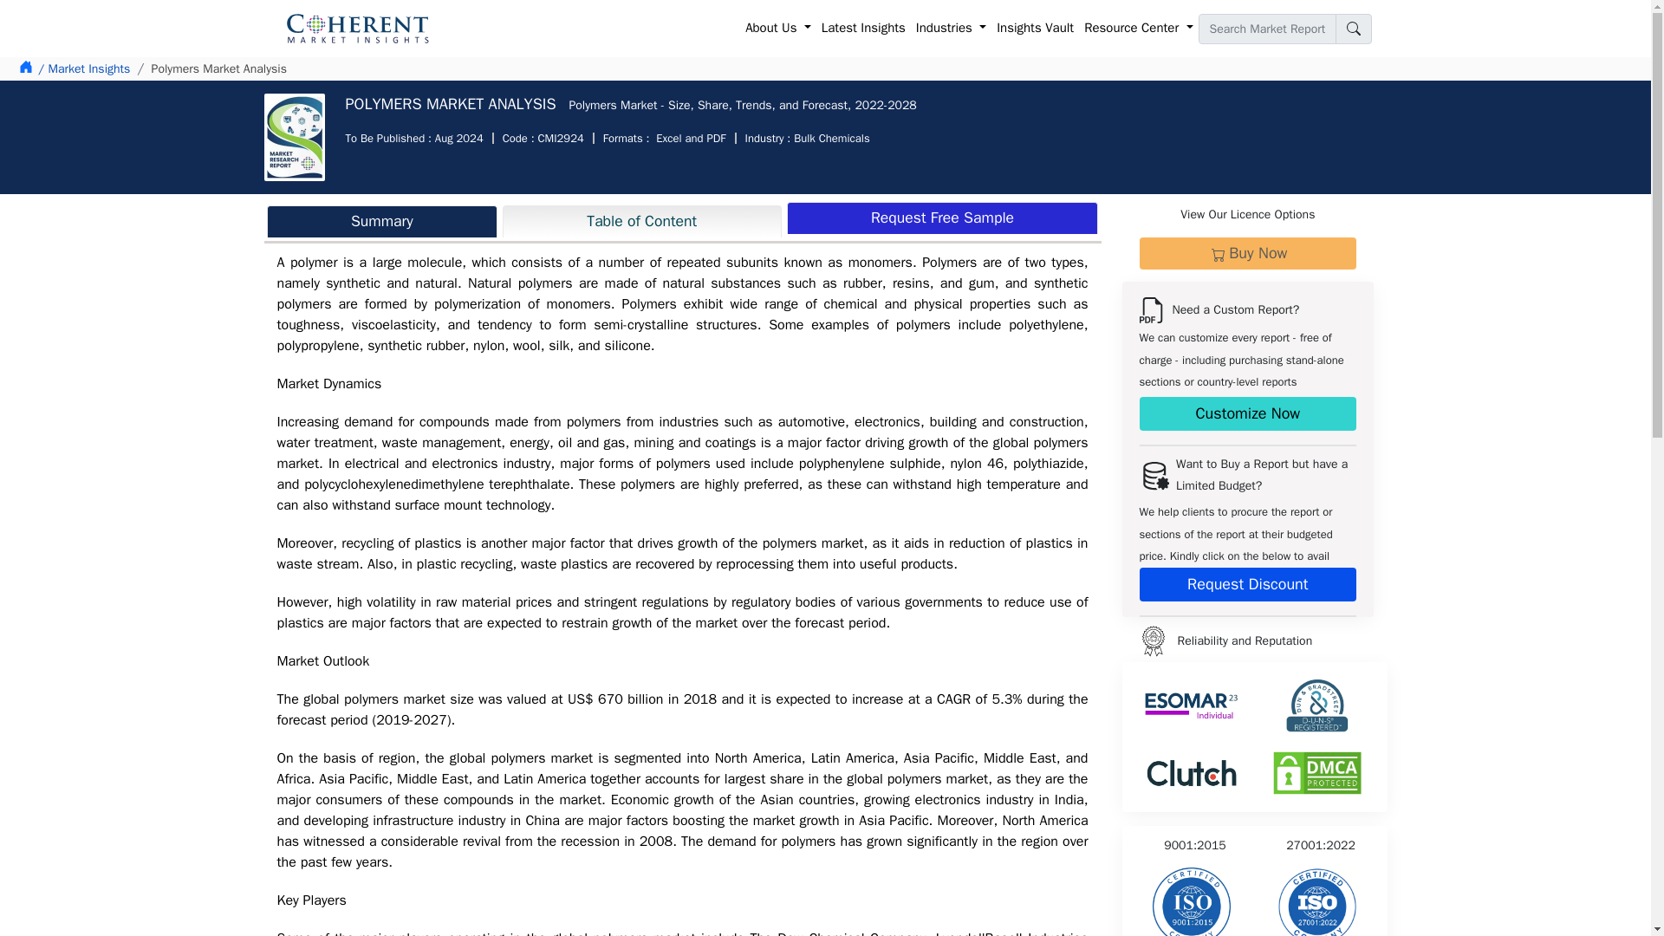 This screenshot has width=1664, height=936. What do you see at coordinates (1246, 413) in the screenshot?
I see `Customize Now` at bounding box center [1246, 413].